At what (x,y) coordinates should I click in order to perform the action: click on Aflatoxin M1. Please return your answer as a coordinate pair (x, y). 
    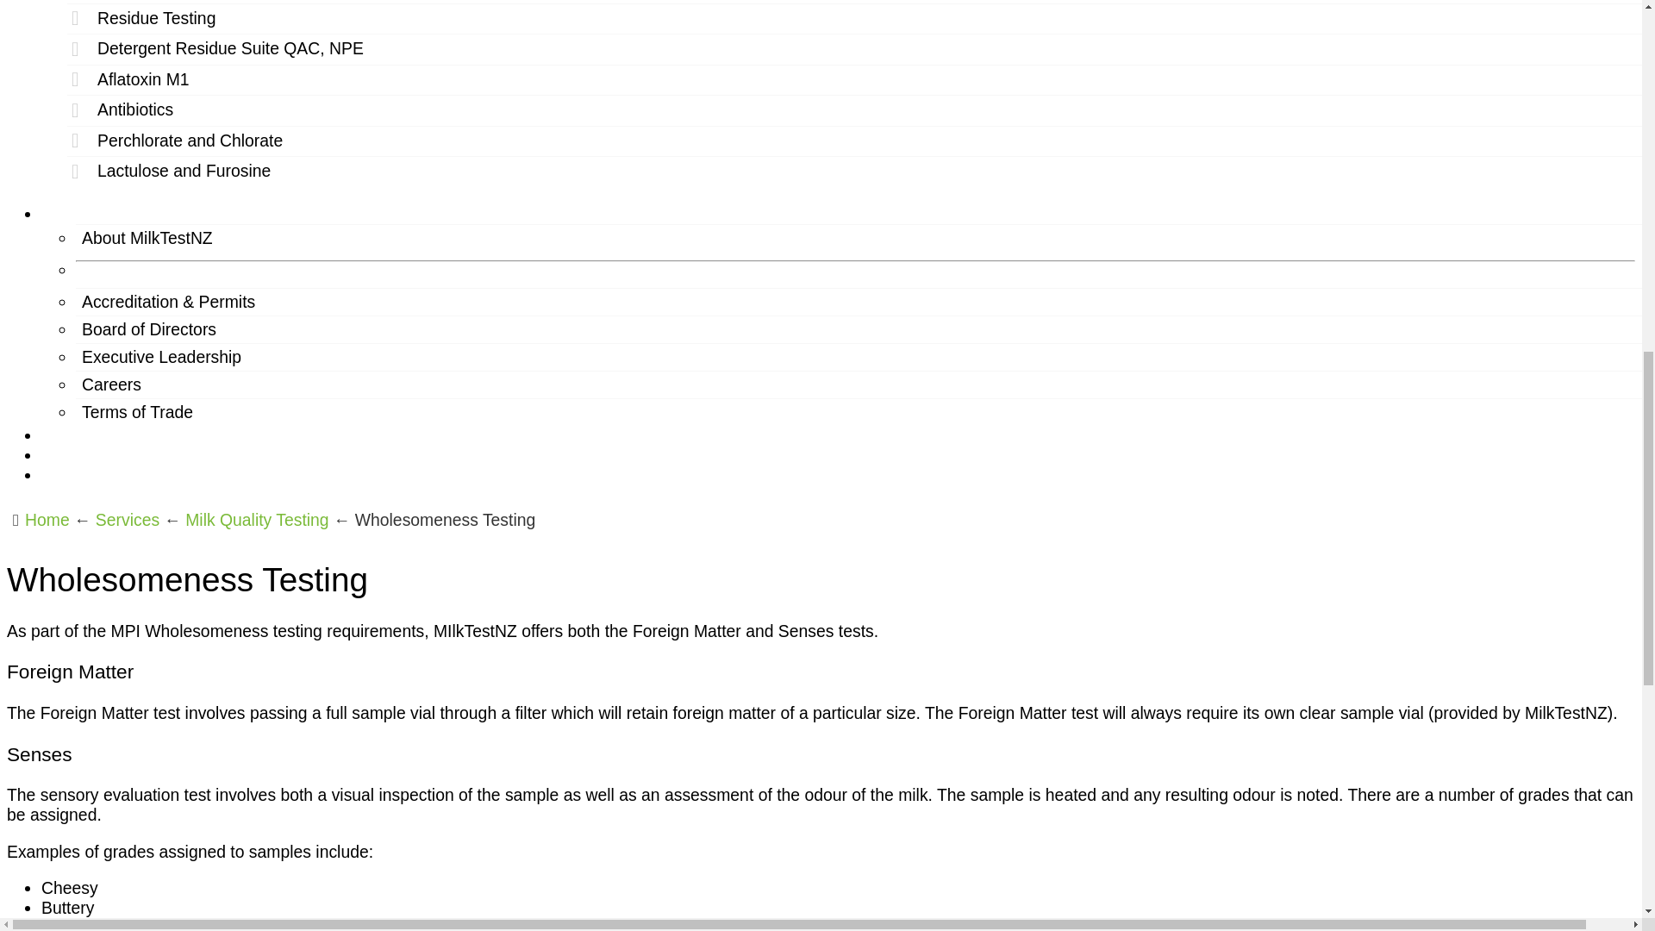
    Looking at the image, I should click on (861, 79).